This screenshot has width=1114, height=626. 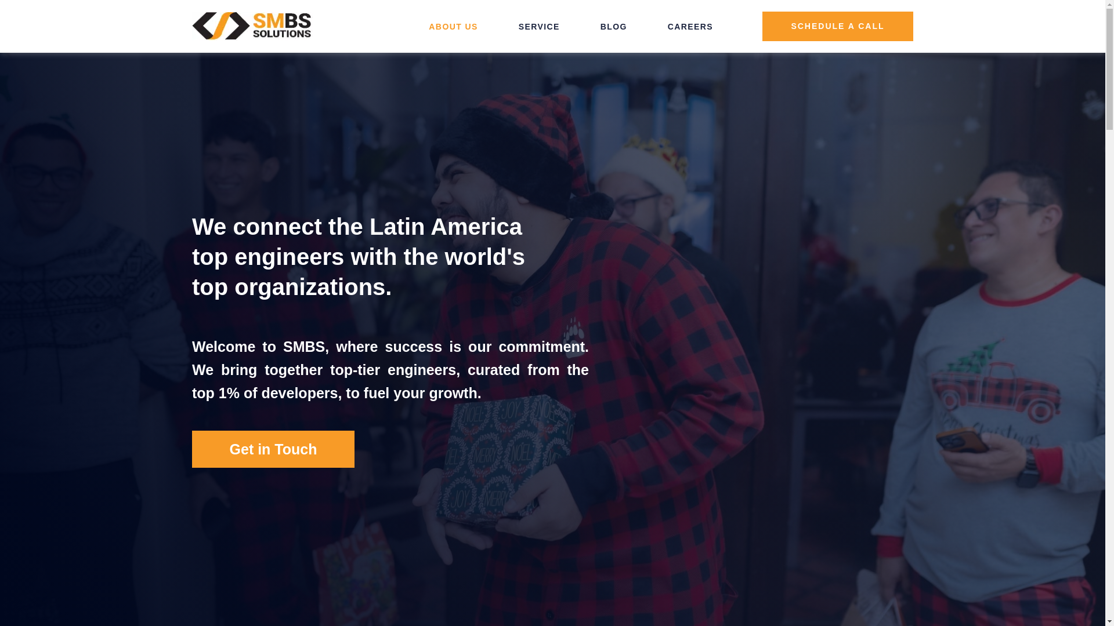 I want to click on SERVICE, so click(x=540, y=27).